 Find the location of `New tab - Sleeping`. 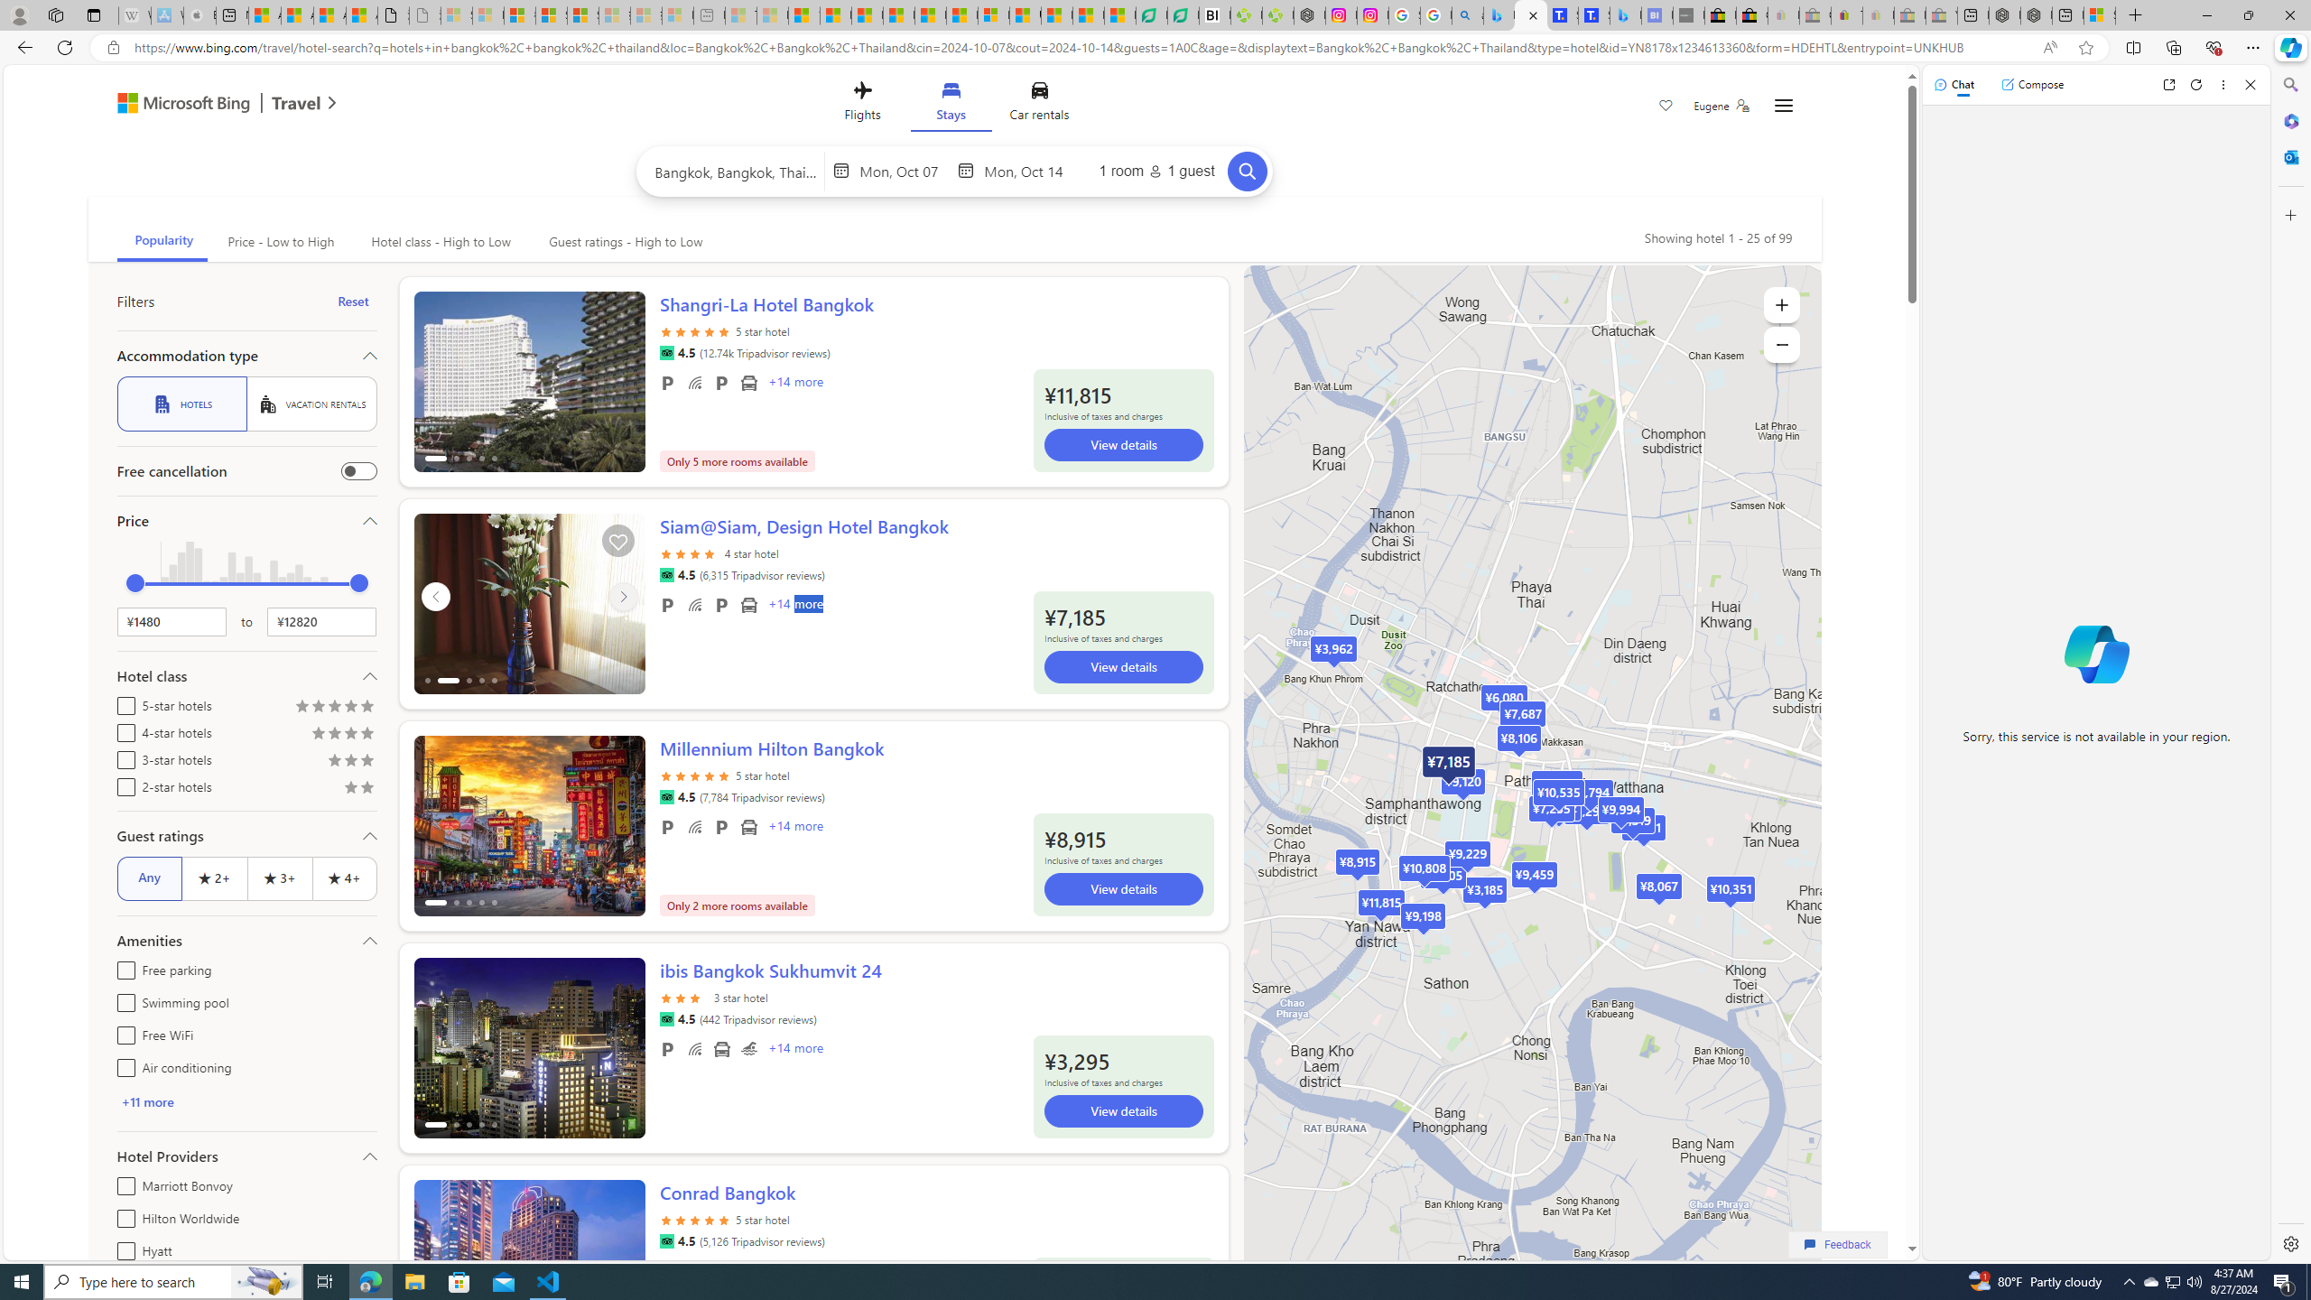

New tab - Sleeping is located at coordinates (710, 15).